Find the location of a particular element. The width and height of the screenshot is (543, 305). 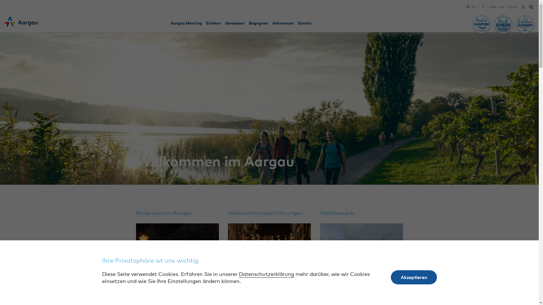

Geniessen is located at coordinates (235, 23).